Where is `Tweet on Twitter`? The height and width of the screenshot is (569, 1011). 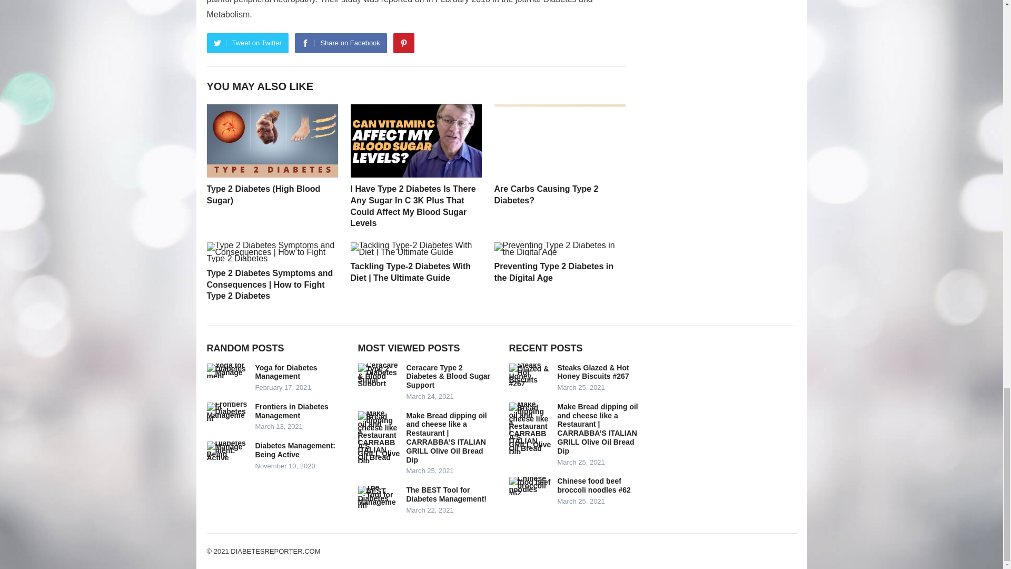 Tweet on Twitter is located at coordinates (247, 43).